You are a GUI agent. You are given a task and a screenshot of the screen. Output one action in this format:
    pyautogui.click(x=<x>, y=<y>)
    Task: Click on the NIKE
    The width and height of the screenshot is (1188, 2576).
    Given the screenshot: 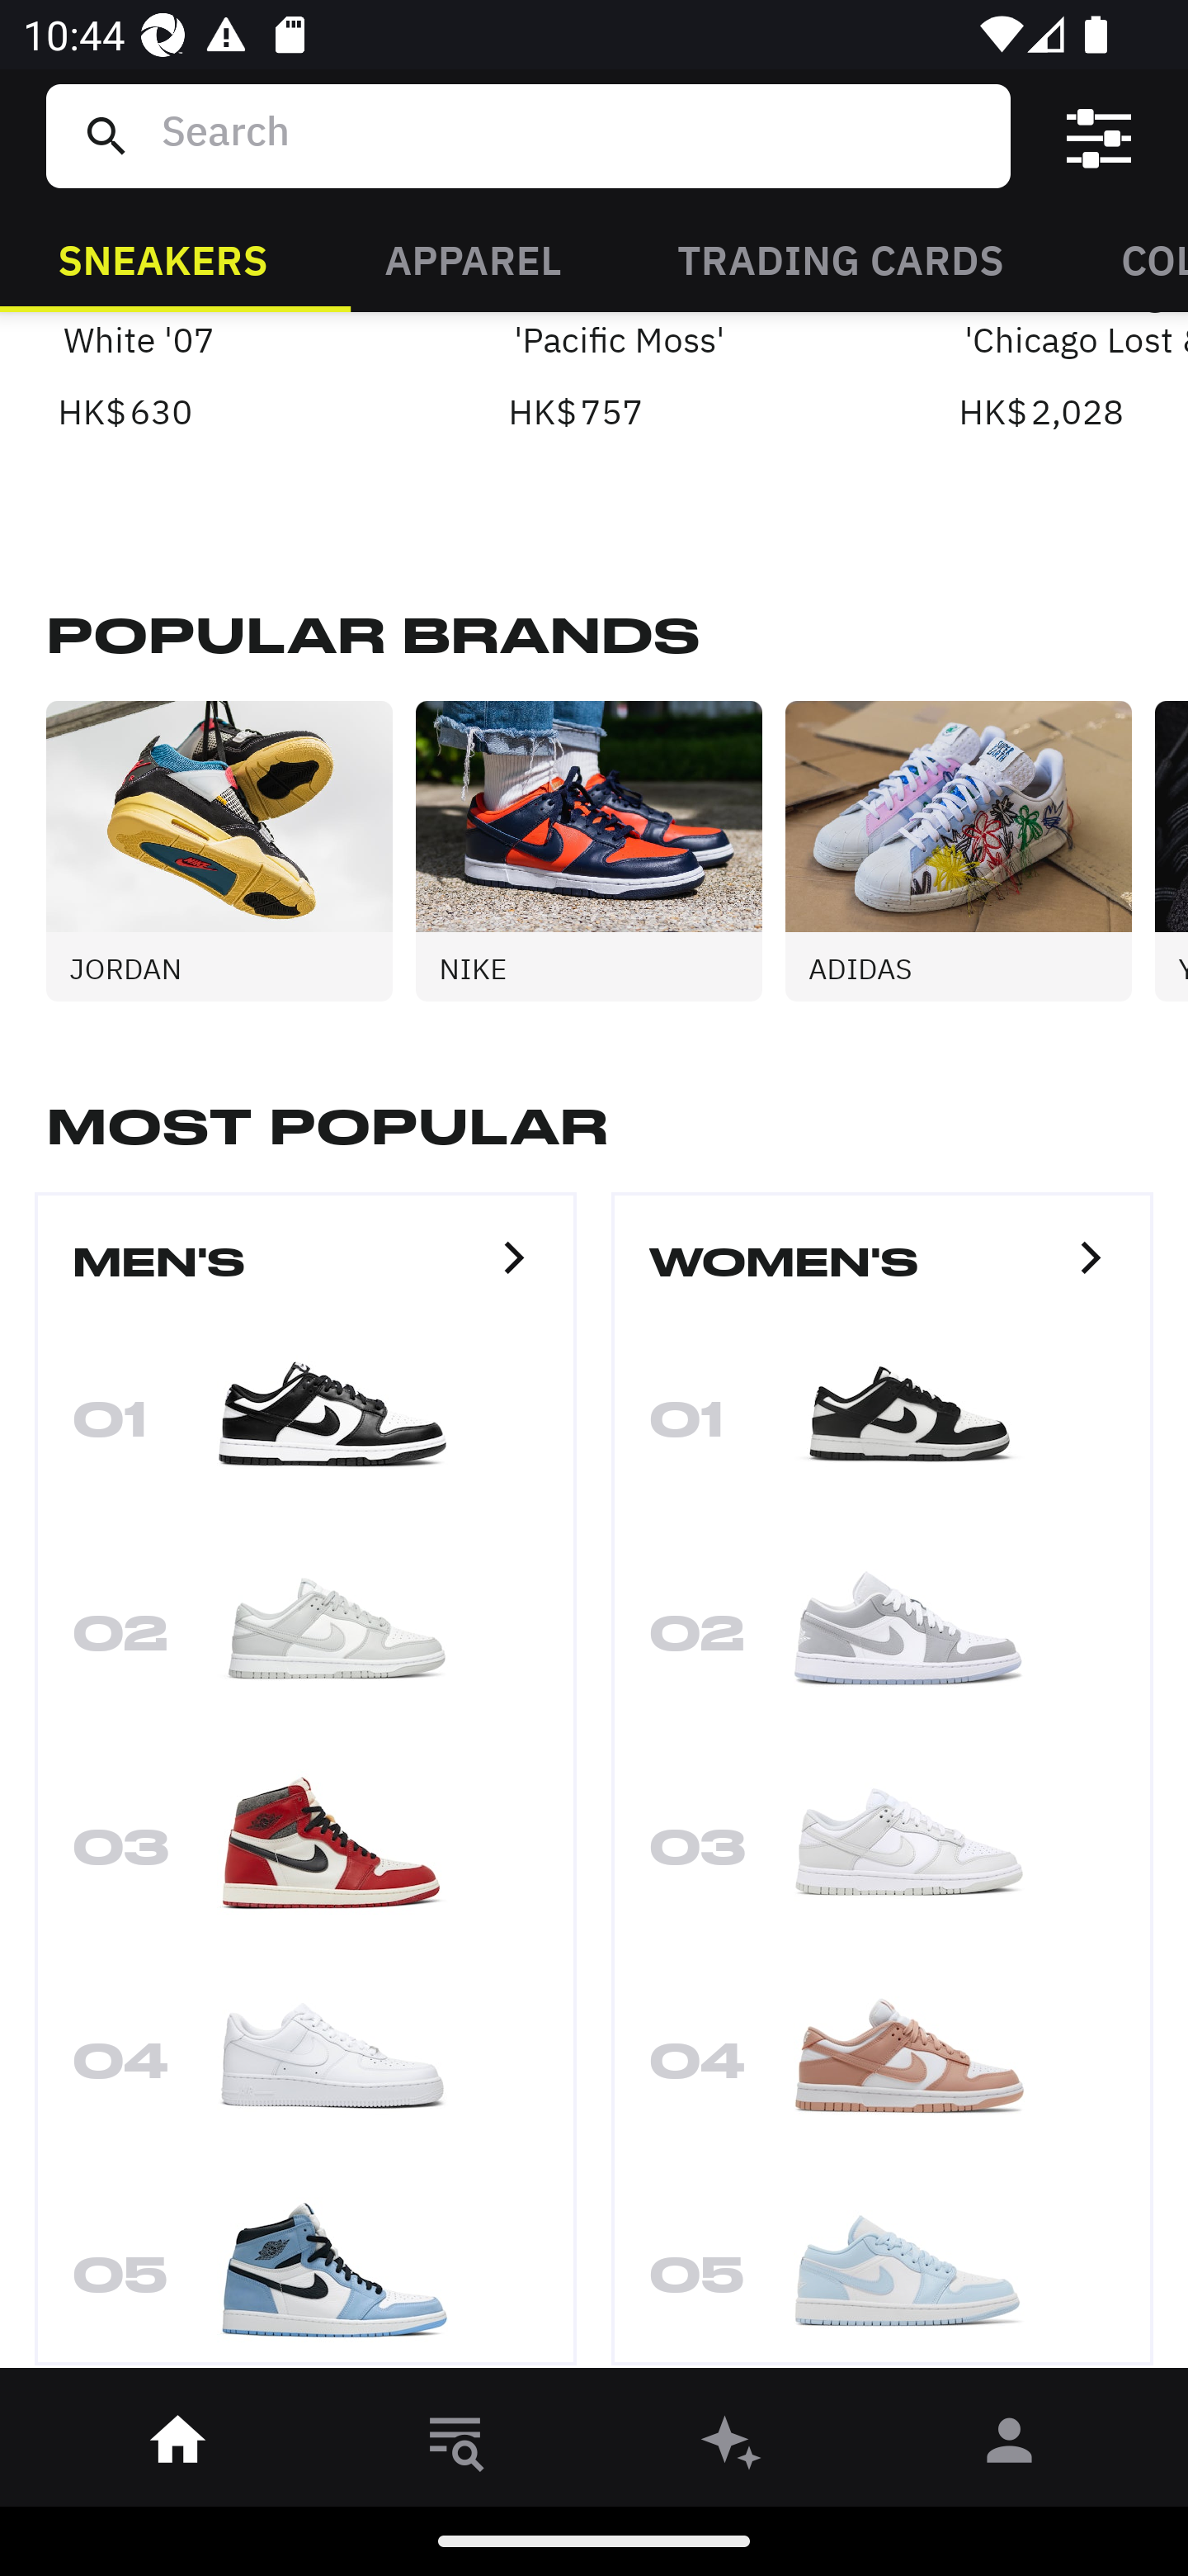 What is the action you would take?
    pyautogui.click(x=600, y=850)
    